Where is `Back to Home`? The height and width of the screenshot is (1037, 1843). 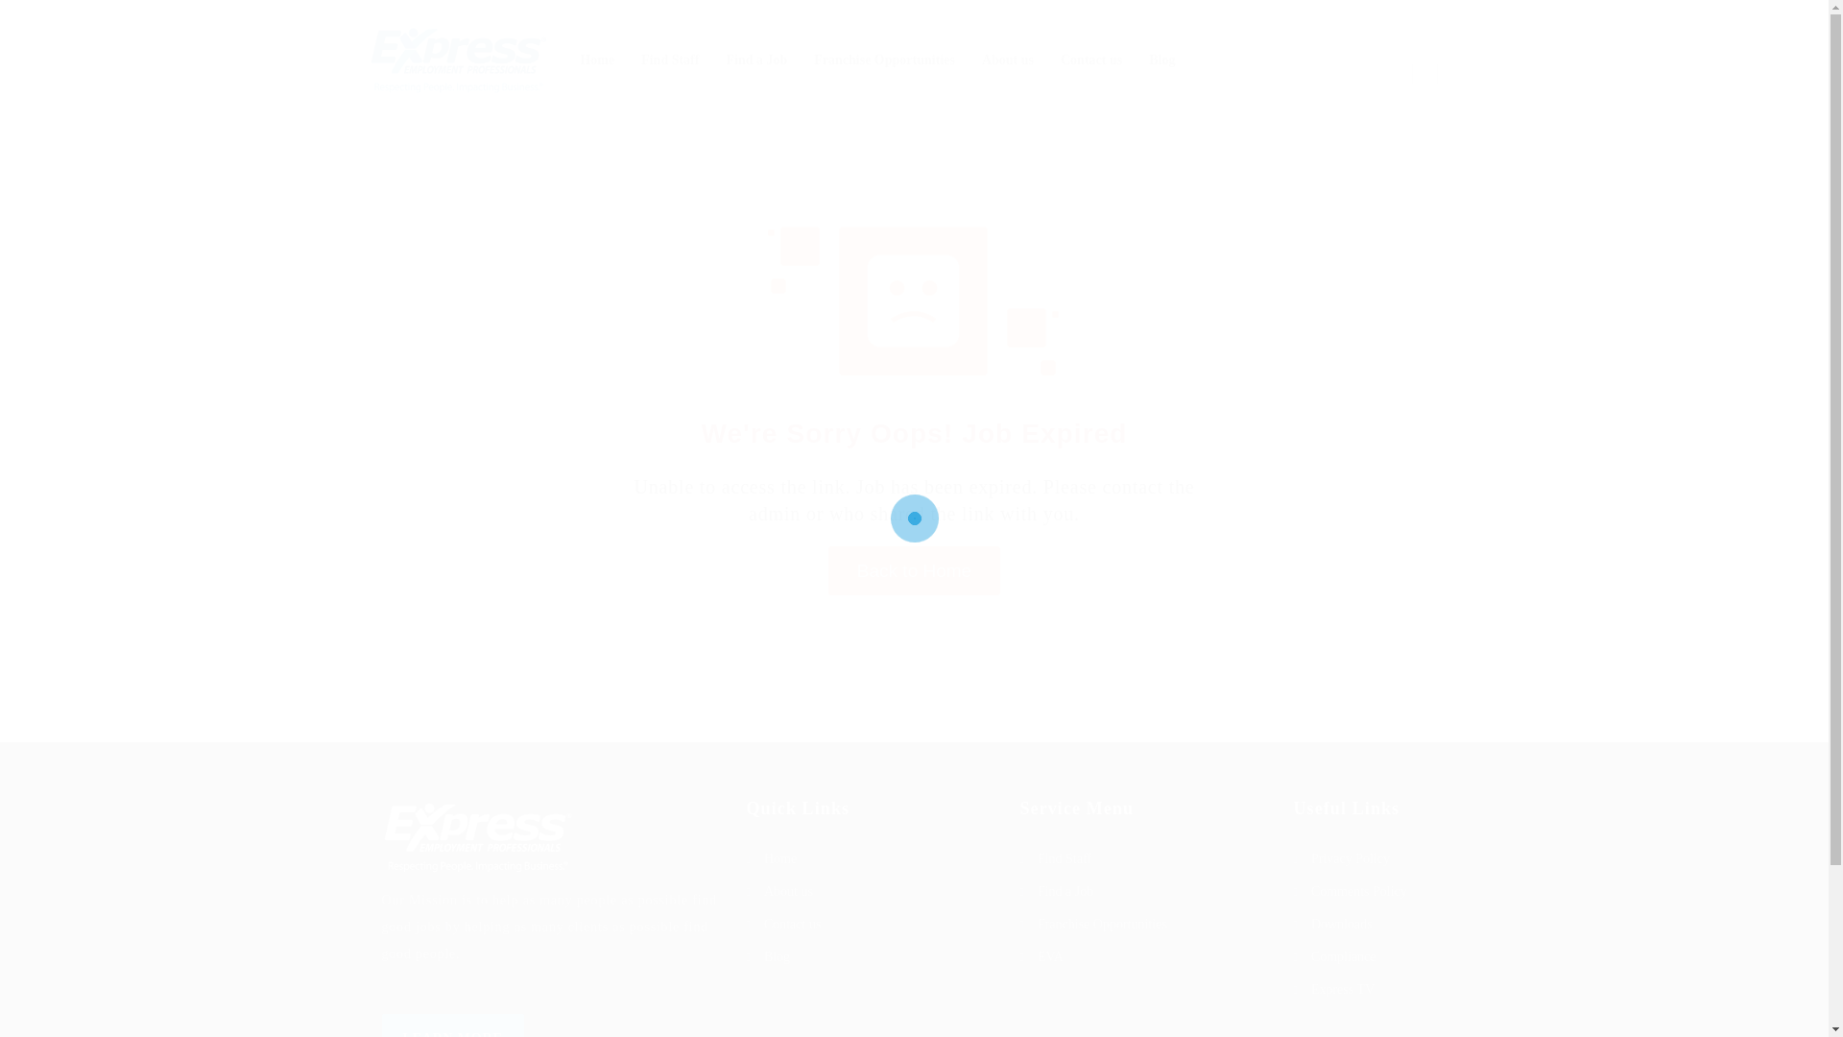 Back to Home is located at coordinates (914, 570).